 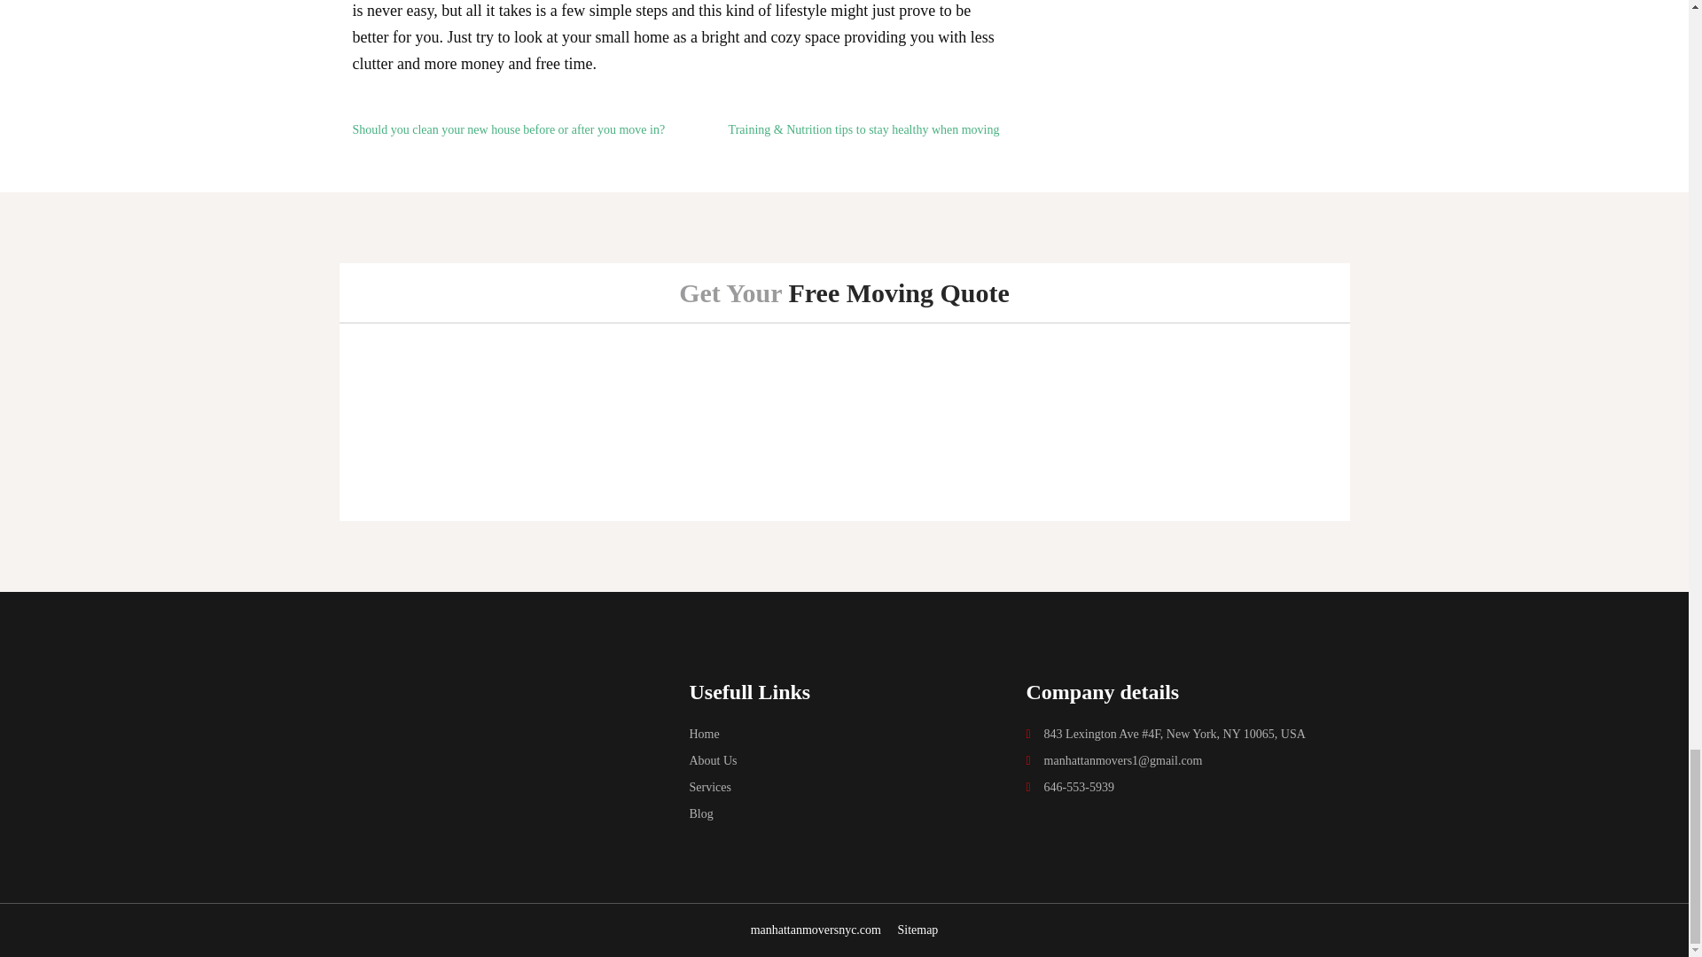 What do you see at coordinates (509, 129) in the screenshot?
I see `Should you clean your new house before or after you move in?` at bounding box center [509, 129].